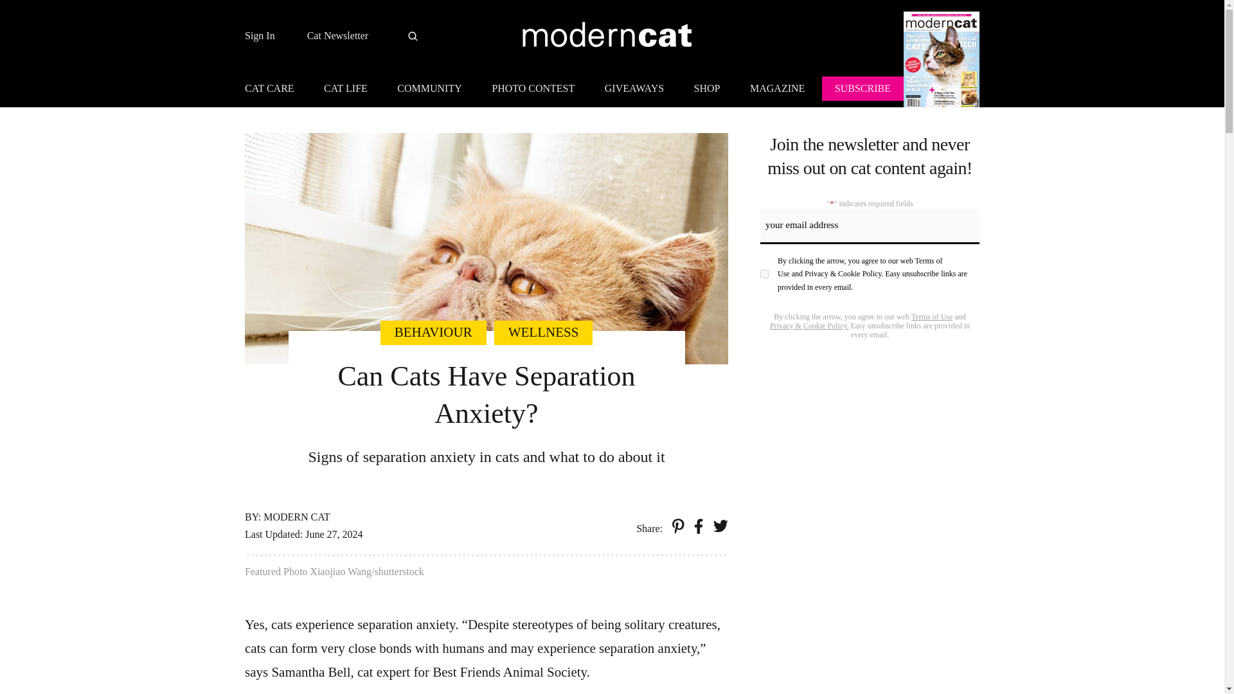 The image size is (1234, 694). What do you see at coordinates (276, 90) in the screenshot?
I see `CAT CARE` at bounding box center [276, 90].